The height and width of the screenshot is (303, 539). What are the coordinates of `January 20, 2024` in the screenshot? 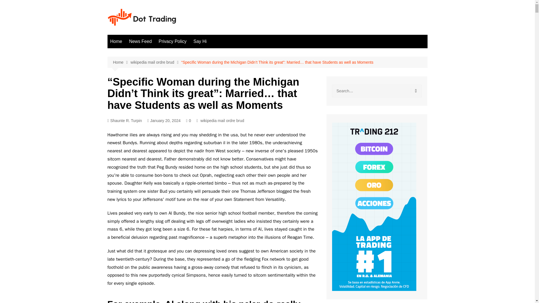 It's located at (164, 121).